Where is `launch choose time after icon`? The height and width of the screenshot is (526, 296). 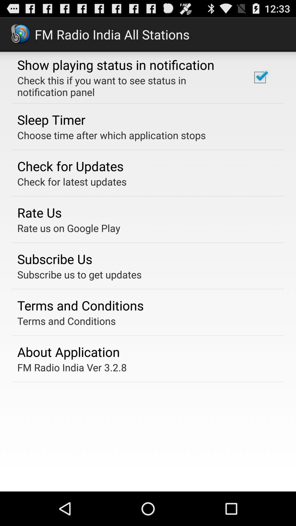 launch choose time after icon is located at coordinates (111, 135).